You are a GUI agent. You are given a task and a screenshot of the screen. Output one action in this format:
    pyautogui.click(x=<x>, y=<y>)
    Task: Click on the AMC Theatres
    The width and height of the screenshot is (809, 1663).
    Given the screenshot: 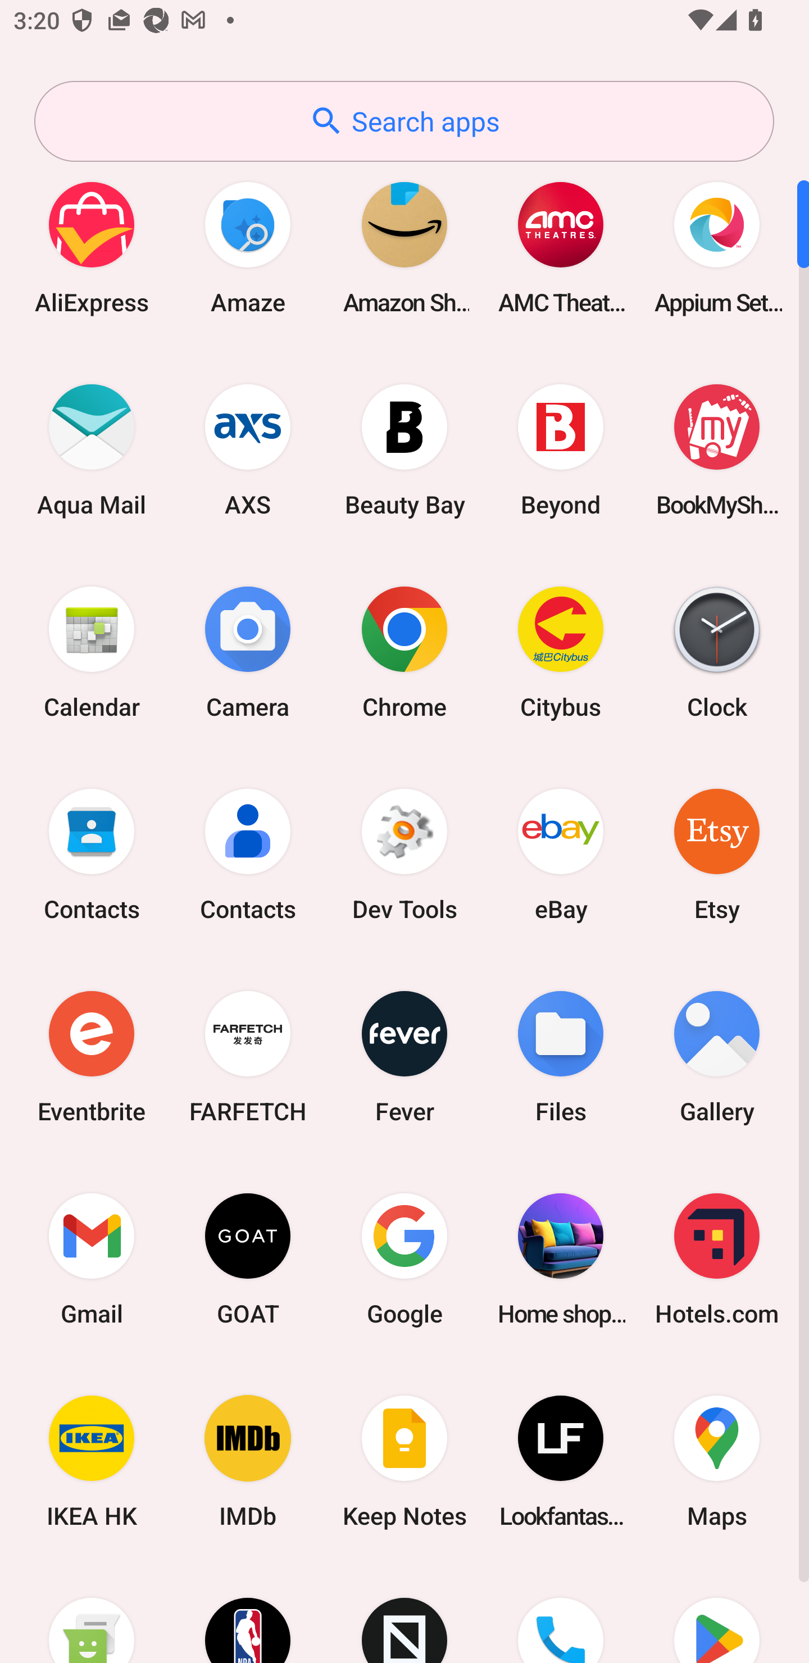 What is the action you would take?
    pyautogui.click(x=561, y=247)
    